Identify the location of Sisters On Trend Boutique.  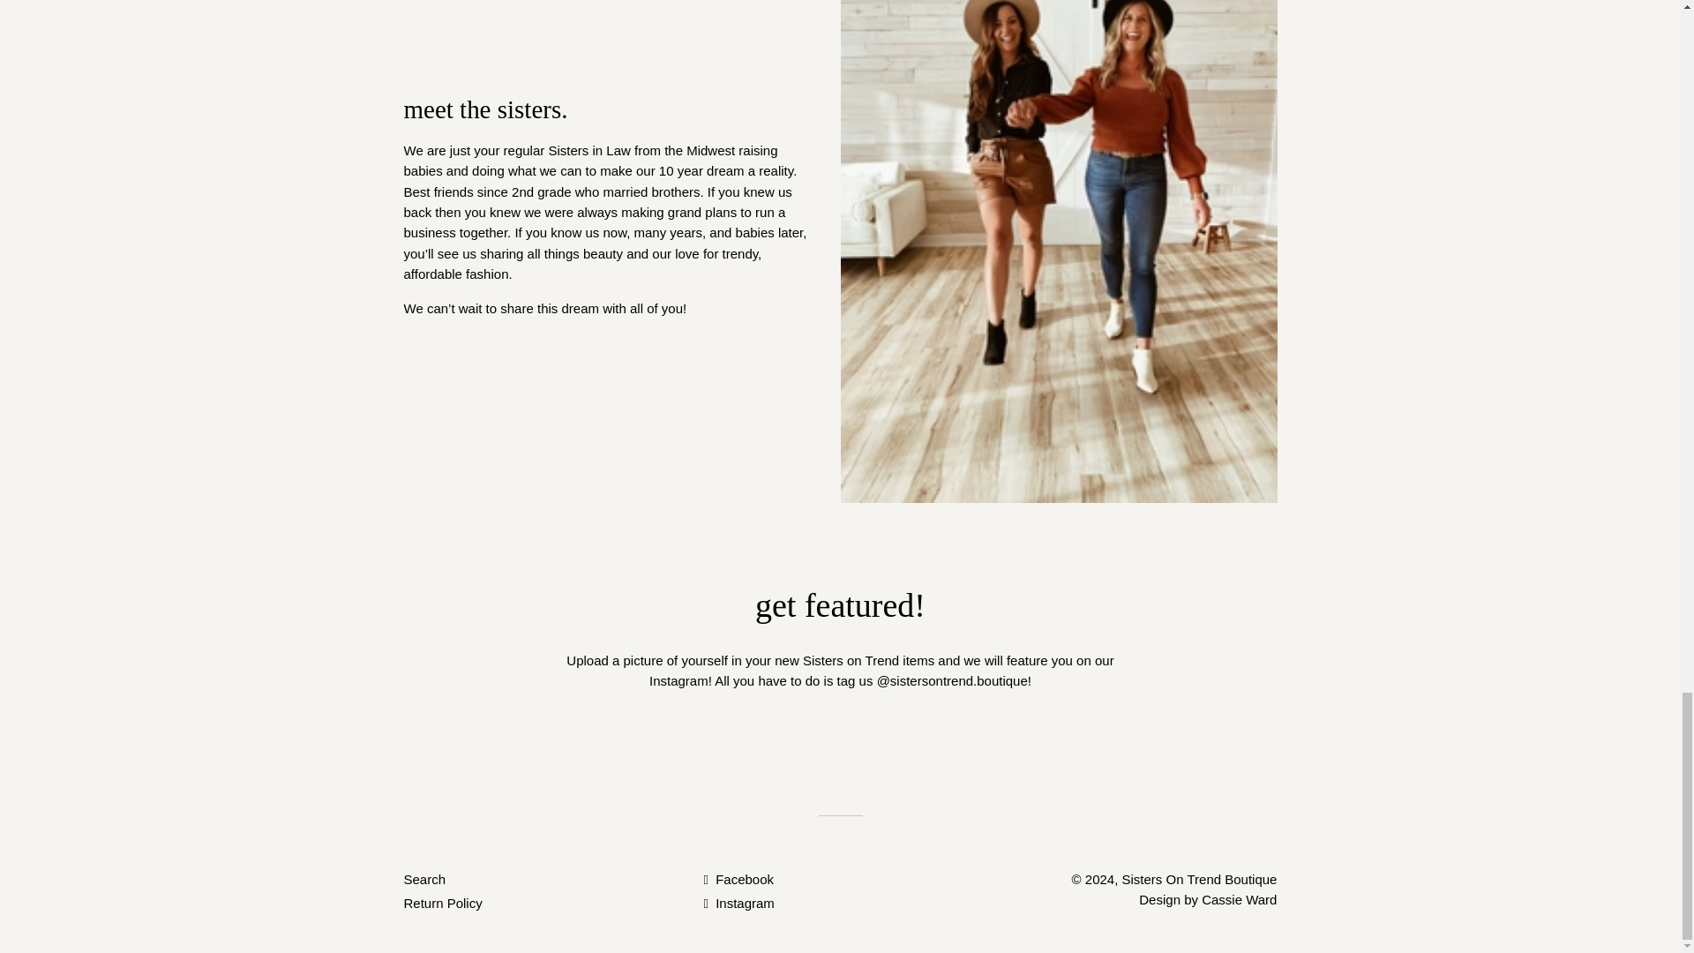
(1199, 879).